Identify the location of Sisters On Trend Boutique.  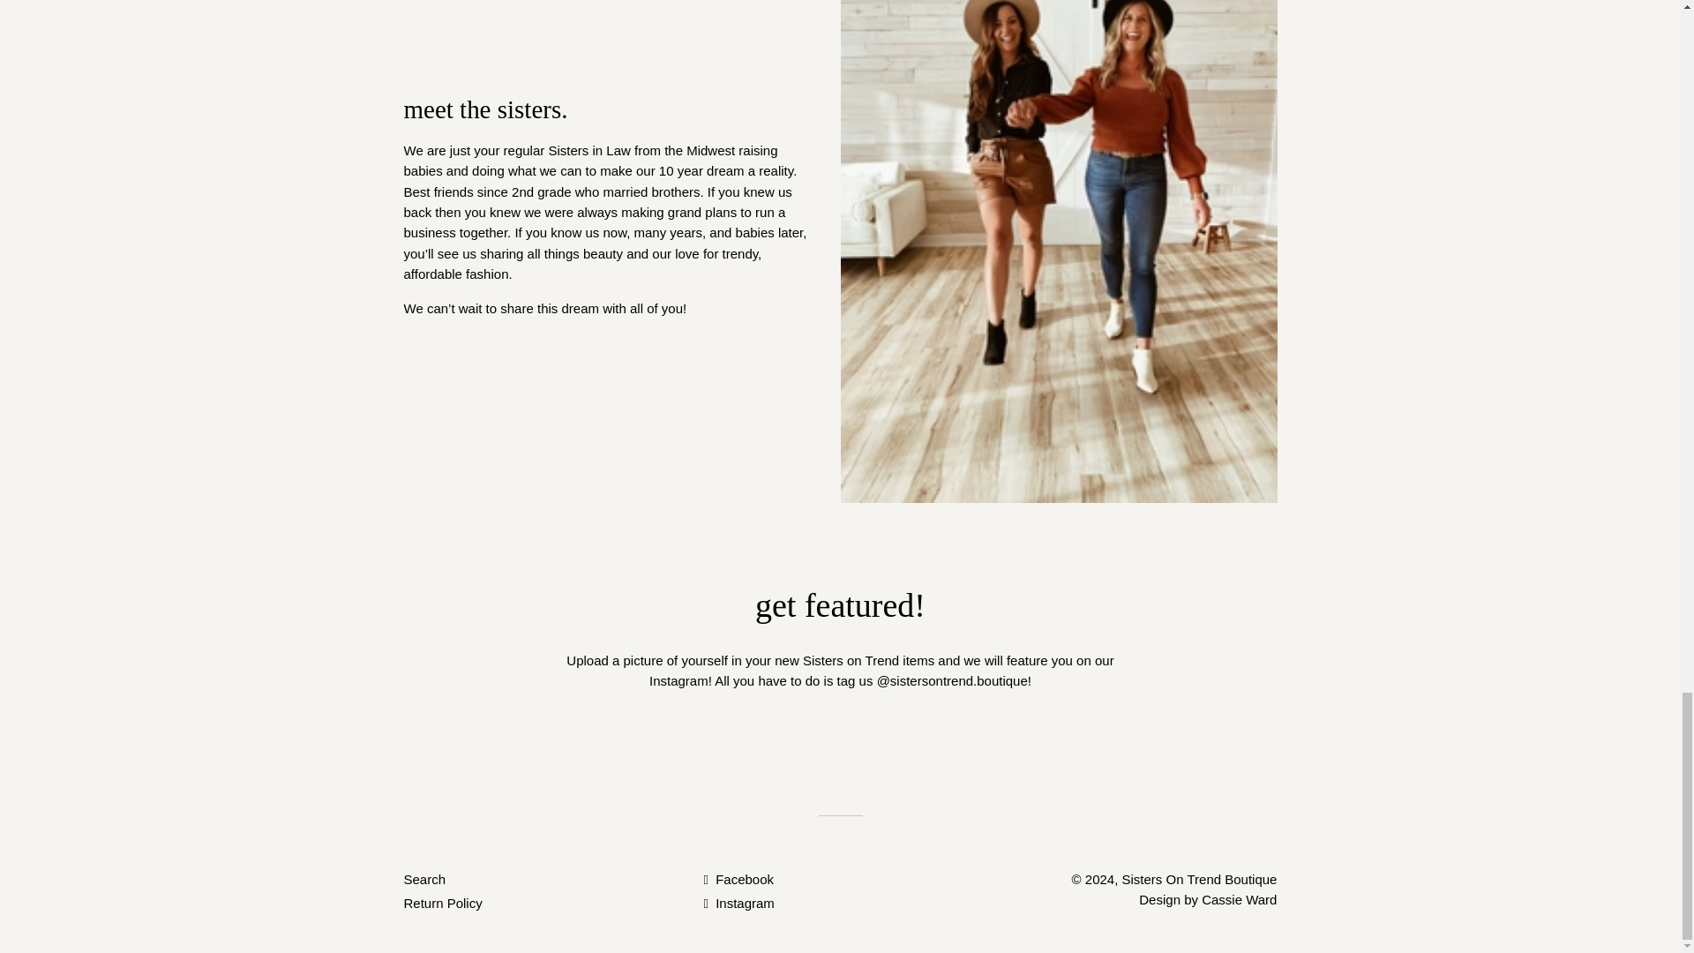
(1199, 879).